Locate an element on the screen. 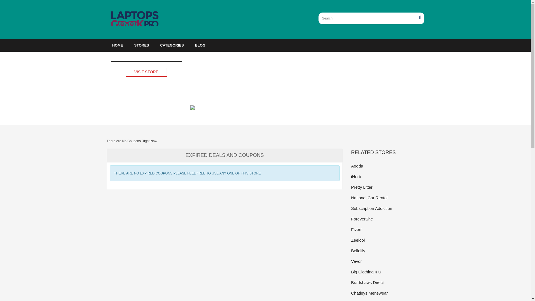 This screenshot has width=535, height=301. BLOG is located at coordinates (200, 45).